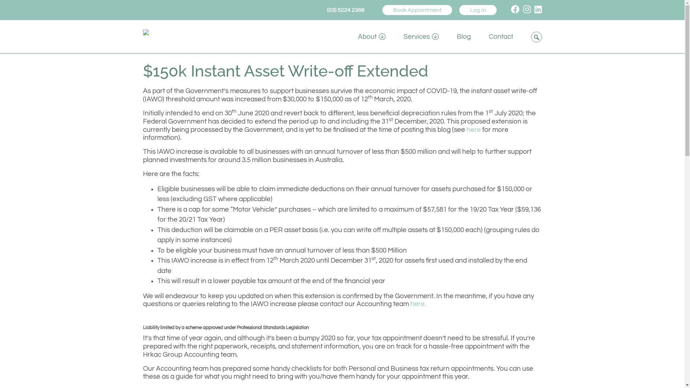 The height and width of the screenshot is (388, 690). Describe the element at coordinates (474, 130) in the screenshot. I see `here` at that location.